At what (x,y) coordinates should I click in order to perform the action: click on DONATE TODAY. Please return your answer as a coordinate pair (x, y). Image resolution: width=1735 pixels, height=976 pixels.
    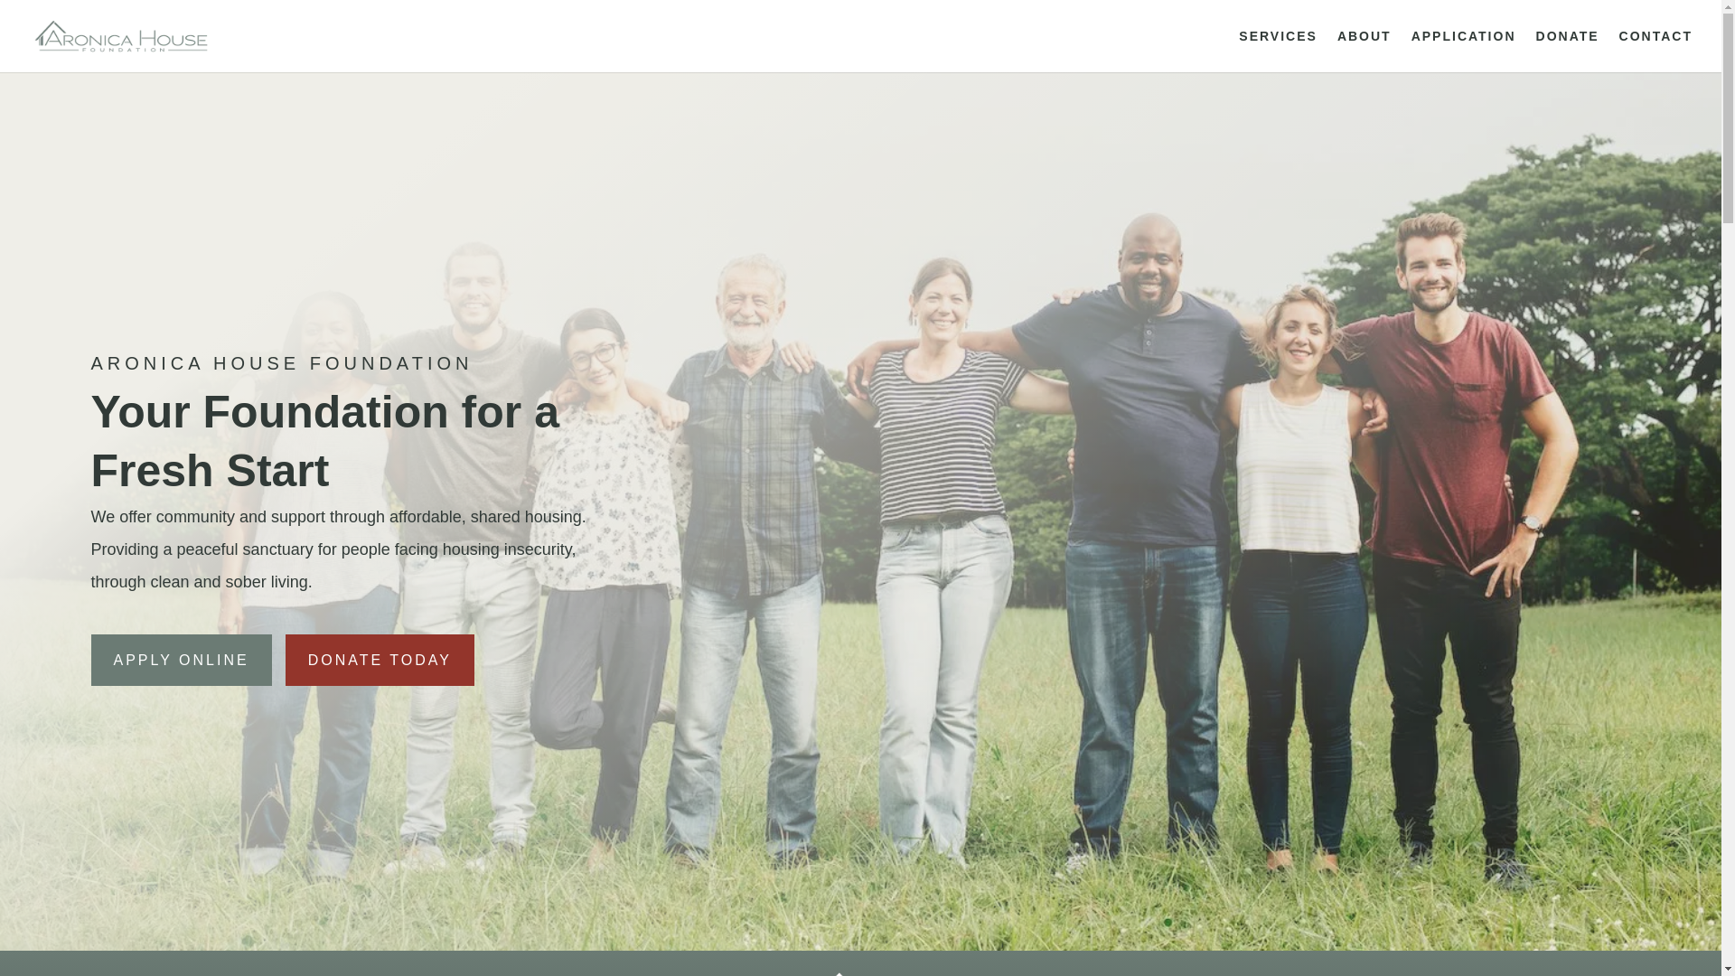
    Looking at the image, I should click on (380, 660).